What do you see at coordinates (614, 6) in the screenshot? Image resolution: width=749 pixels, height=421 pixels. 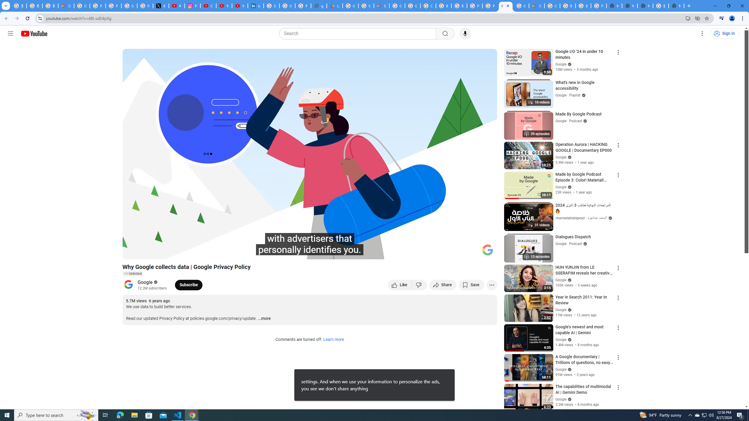 I see `New Tab` at bounding box center [614, 6].